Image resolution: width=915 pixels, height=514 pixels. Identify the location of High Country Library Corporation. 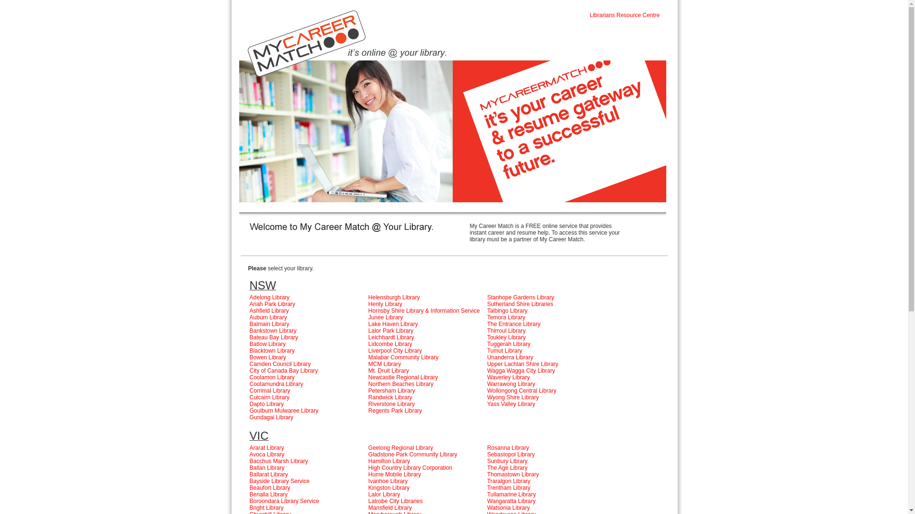
(410, 468).